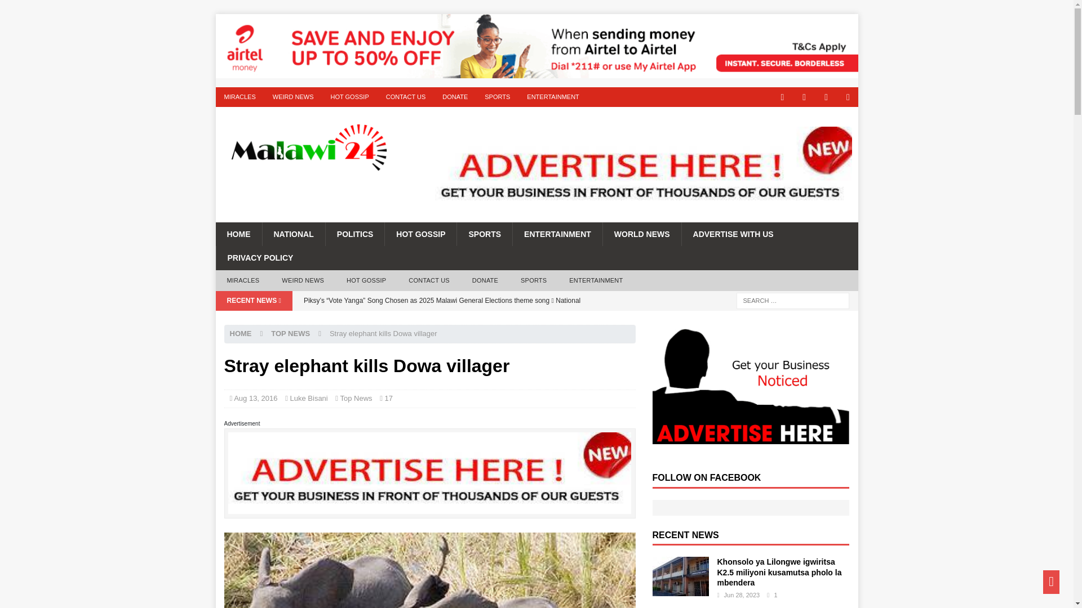 This screenshot has width=1082, height=608. Describe the element at coordinates (406, 97) in the screenshot. I see `CONTACT US` at that location.